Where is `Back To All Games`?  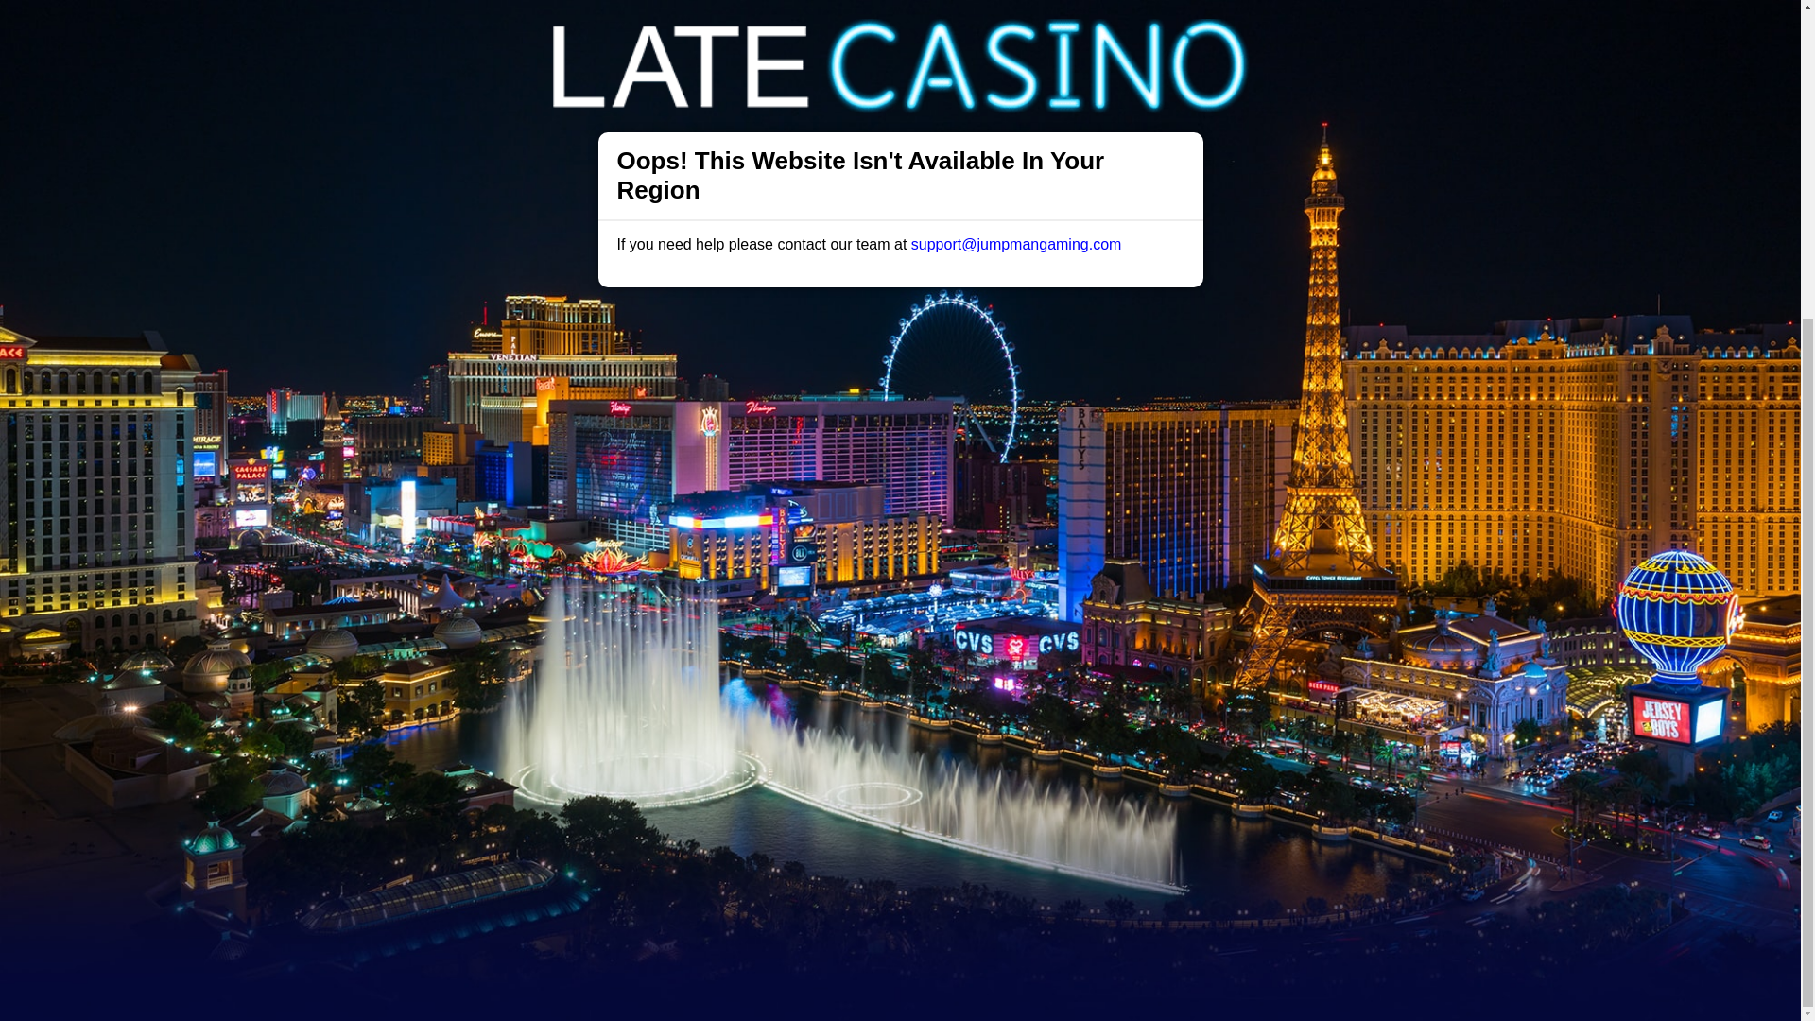 Back To All Games is located at coordinates (900, 491).